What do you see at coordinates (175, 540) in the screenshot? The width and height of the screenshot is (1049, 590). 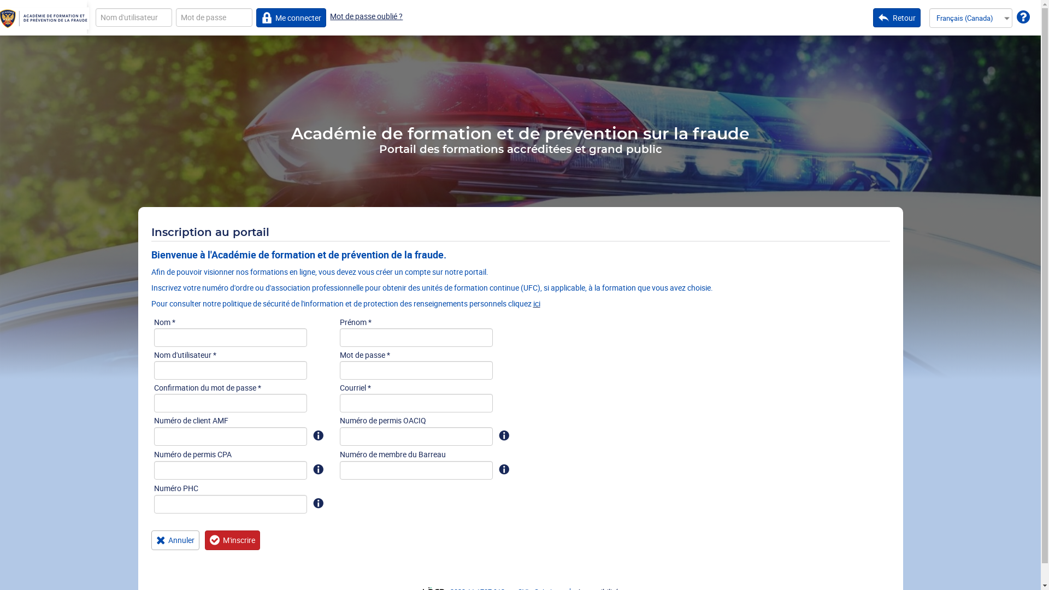 I see `Annuler` at bounding box center [175, 540].